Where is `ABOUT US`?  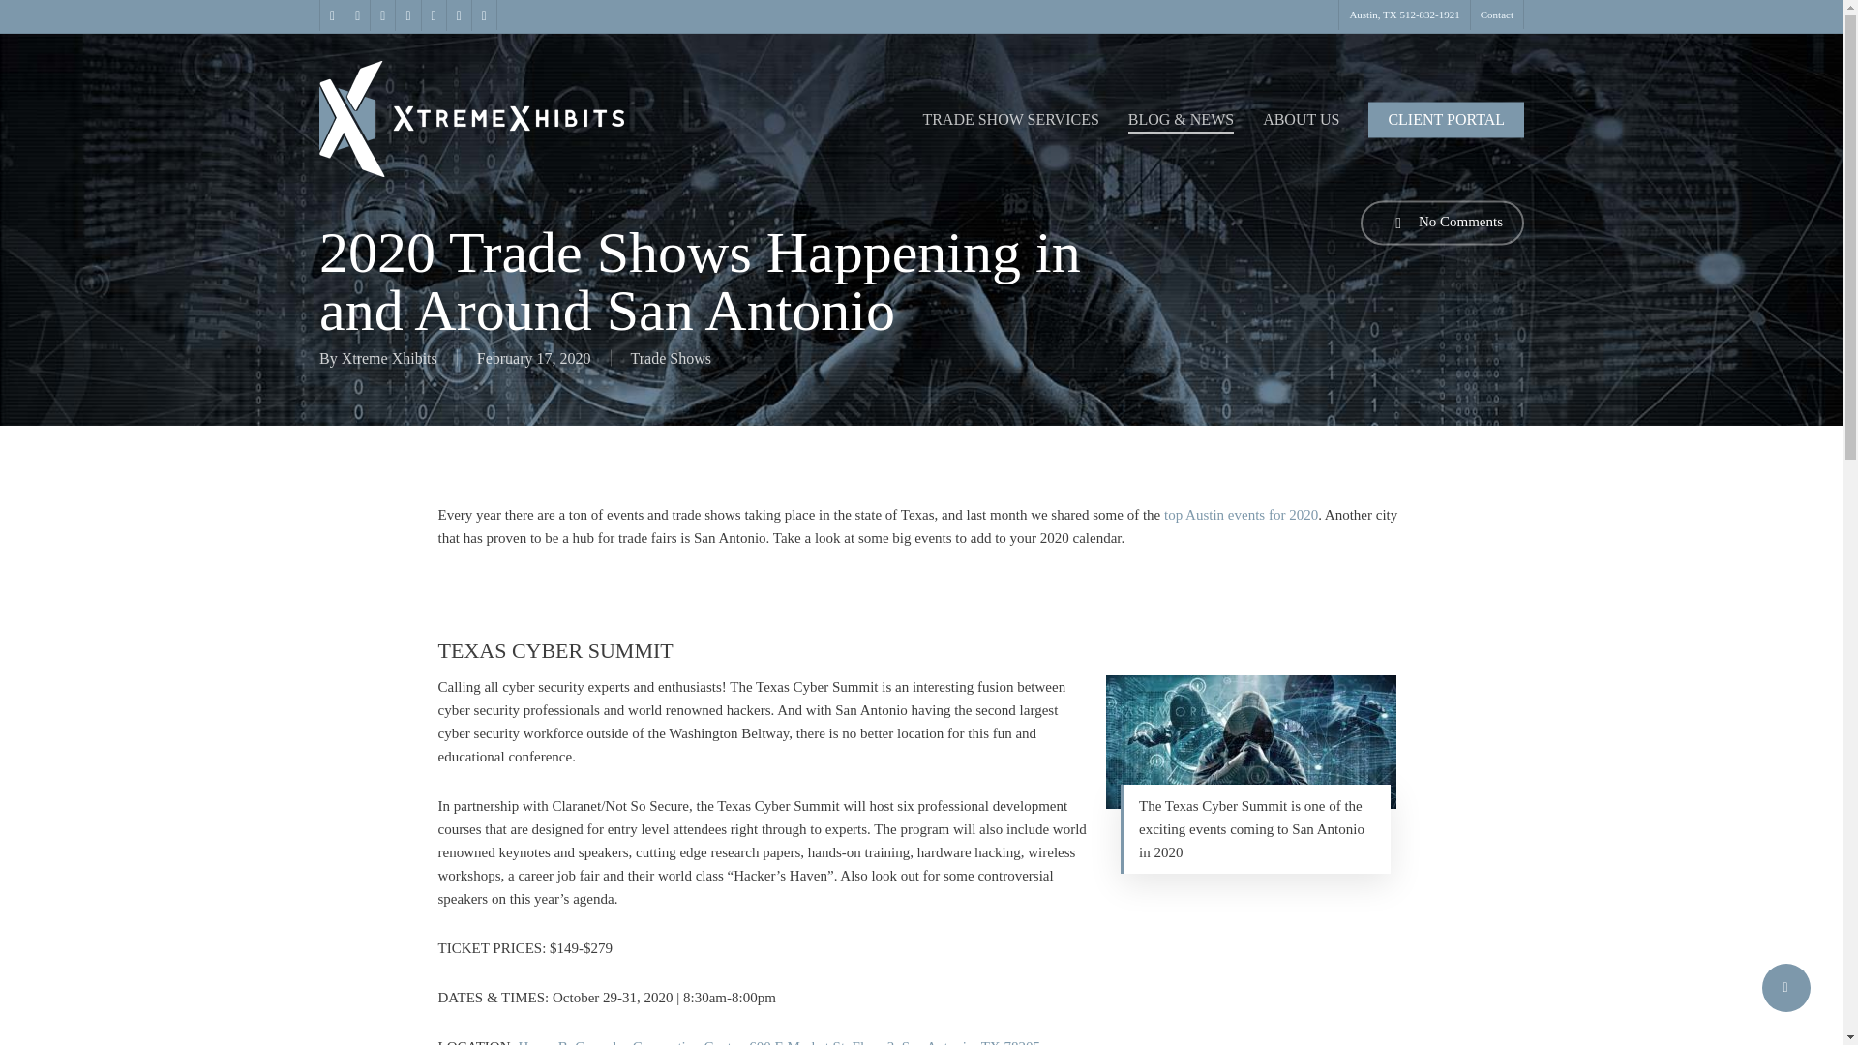
ABOUT US is located at coordinates (1301, 119).